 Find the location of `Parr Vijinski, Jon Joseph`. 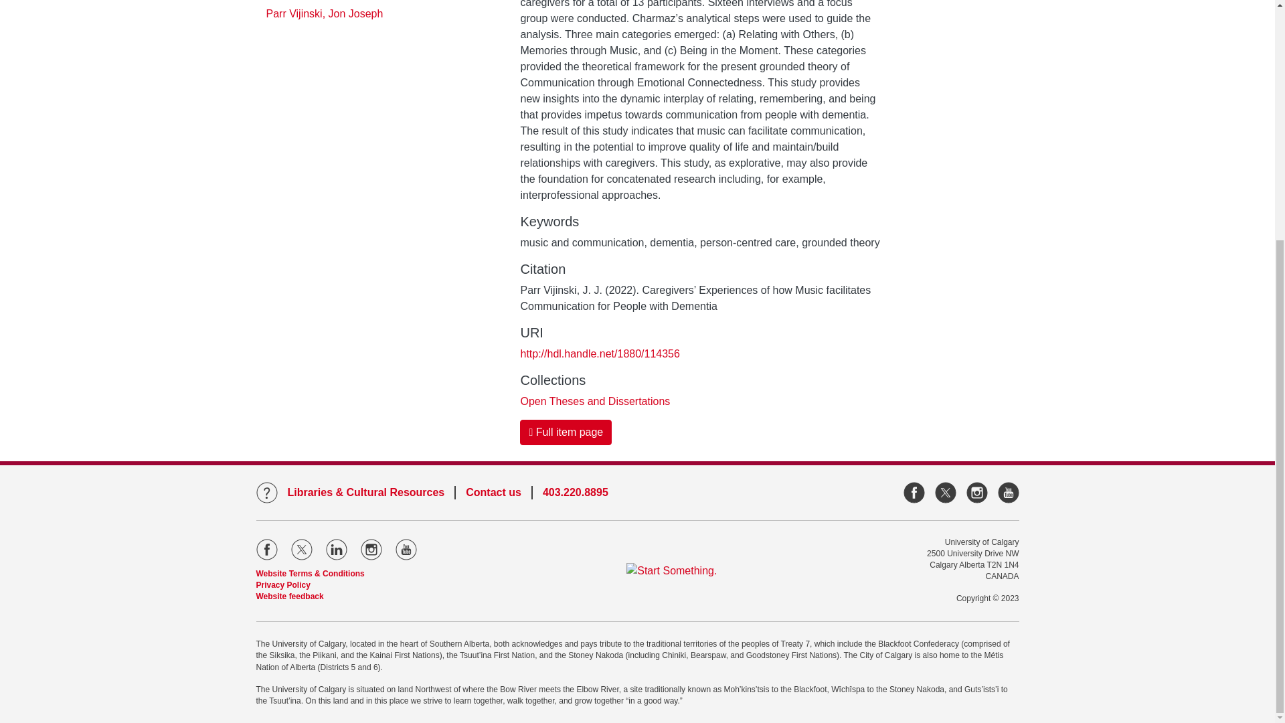

Parr Vijinski, Jon Joseph is located at coordinates (324, 13).